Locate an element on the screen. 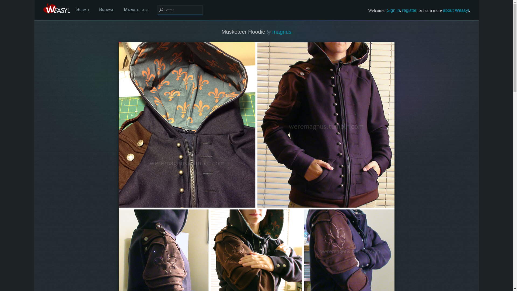 This screenshot has height=291, width=517. Marketplace is located at coordinates (136, 10).